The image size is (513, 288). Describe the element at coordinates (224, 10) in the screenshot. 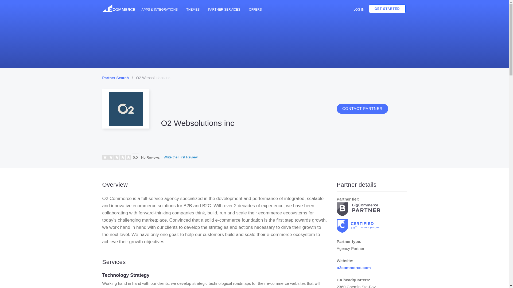

I see `PARTNER SERVICES` at that location.